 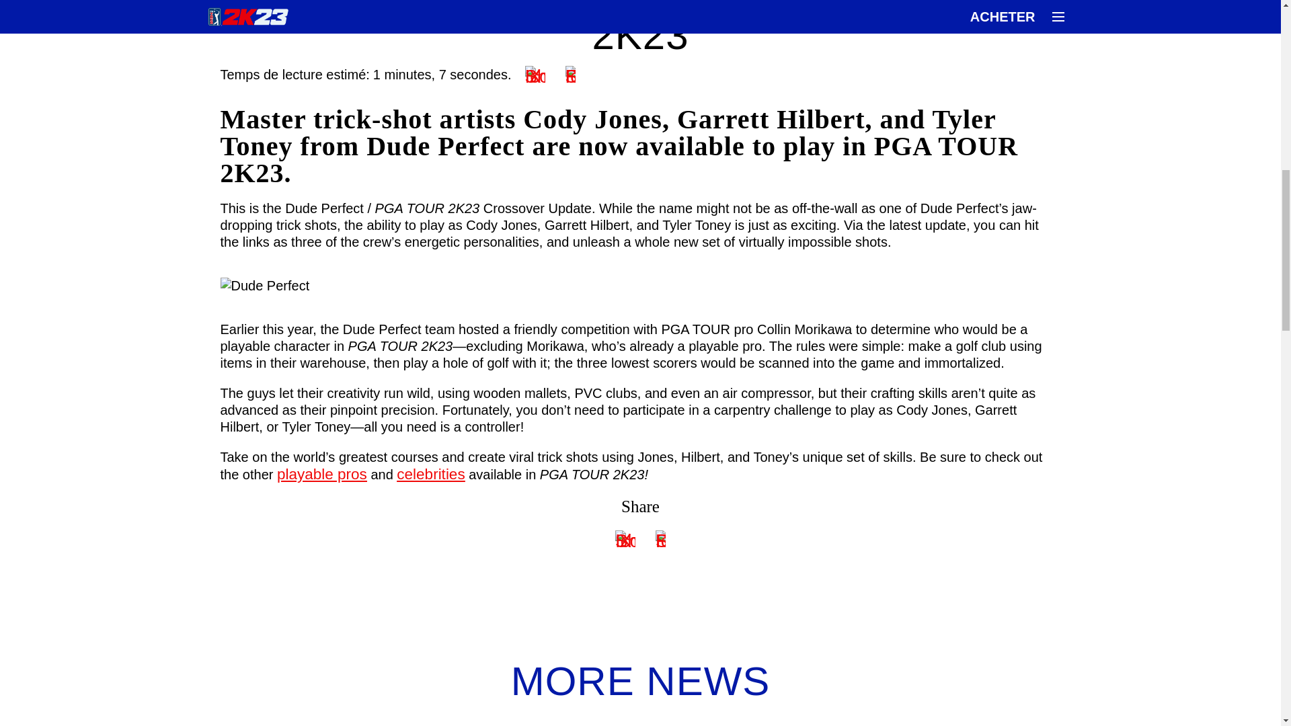 I want to click on celebrities, so click(x=430, y=475).